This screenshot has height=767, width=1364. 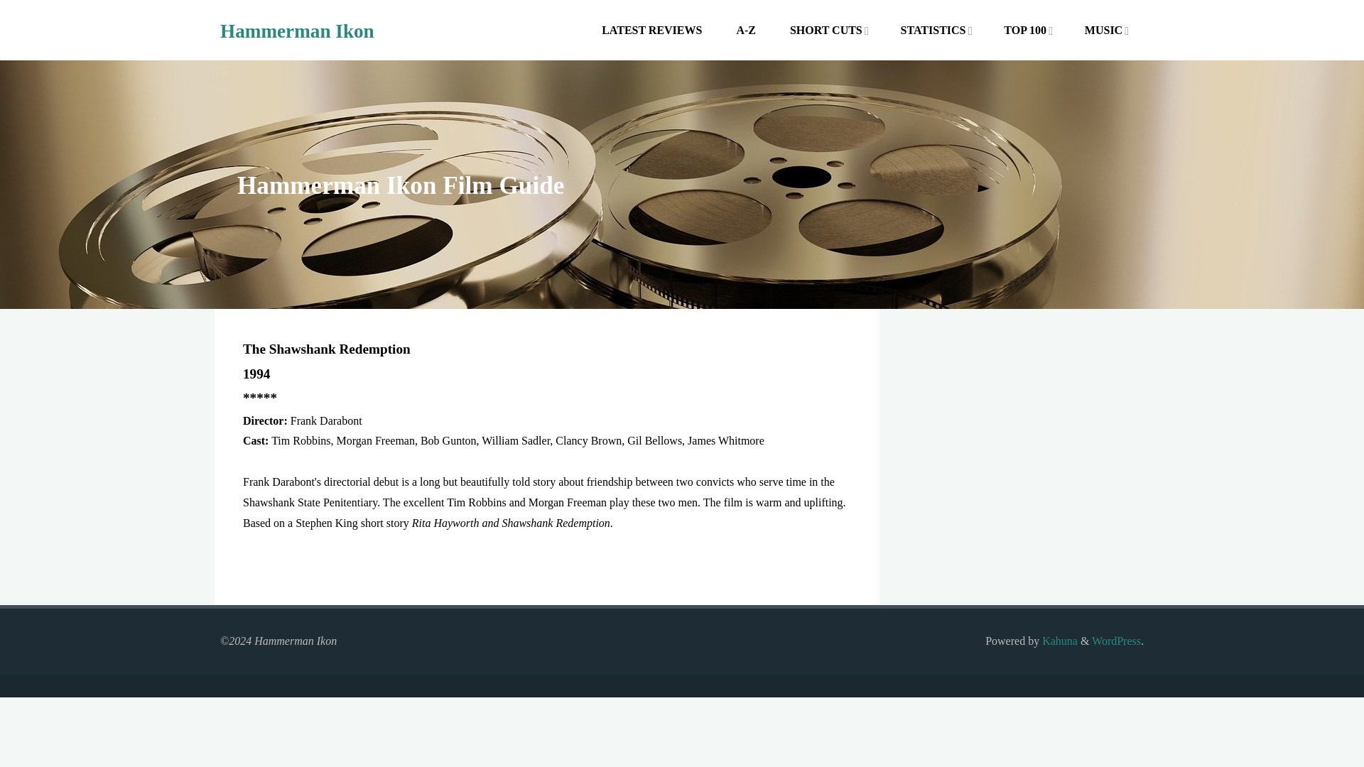 What do you see at coordinates (1116, 641) in the screenshot?
I see `Semantic Personal Publishing Platform` at bounding box center [1116, 641].